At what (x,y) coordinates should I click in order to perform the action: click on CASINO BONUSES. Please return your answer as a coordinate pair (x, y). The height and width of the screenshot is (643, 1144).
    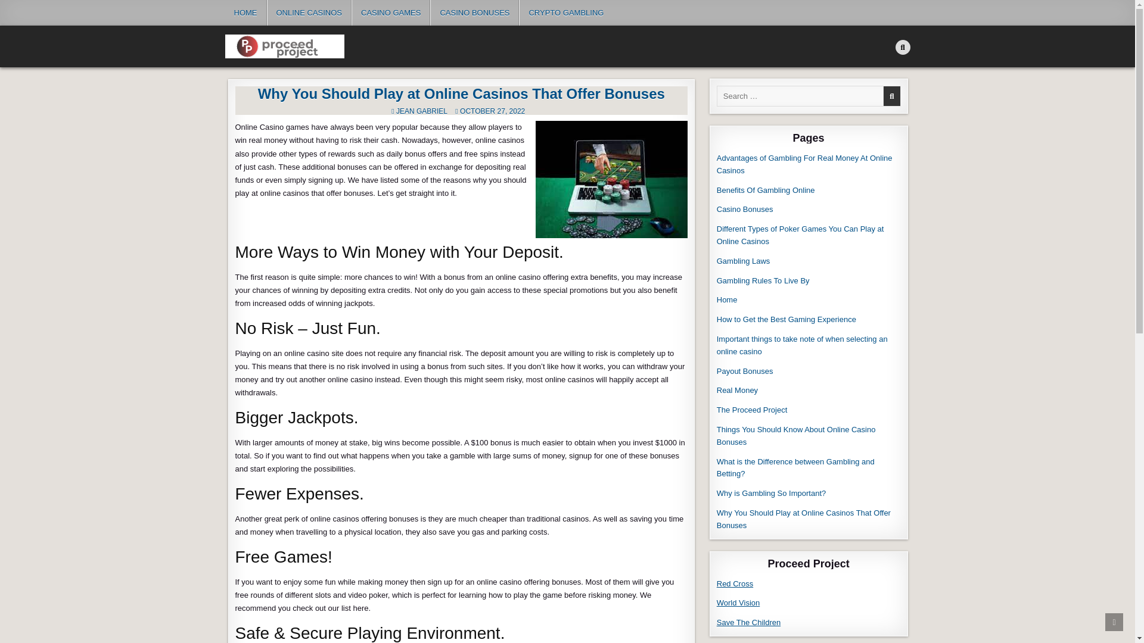
    Looking at the image, I should click on (474, 13).